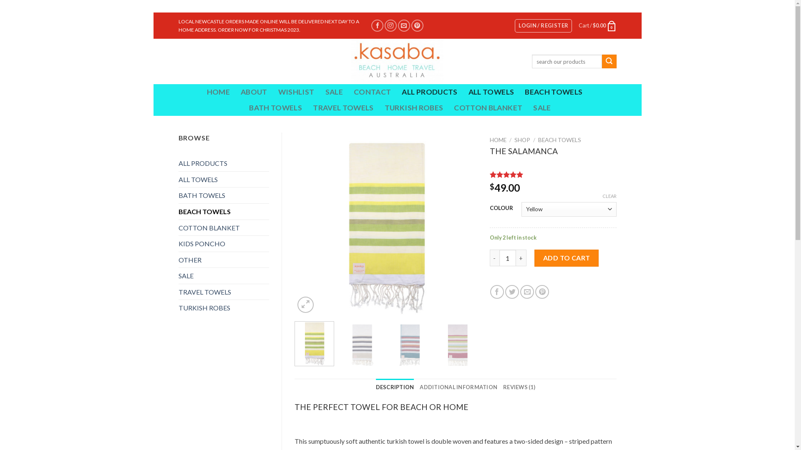 This screenshot has height=450, width=801. Describe the element at coordinates (219, 92) in the screenshot. I see `HOME` at that location.